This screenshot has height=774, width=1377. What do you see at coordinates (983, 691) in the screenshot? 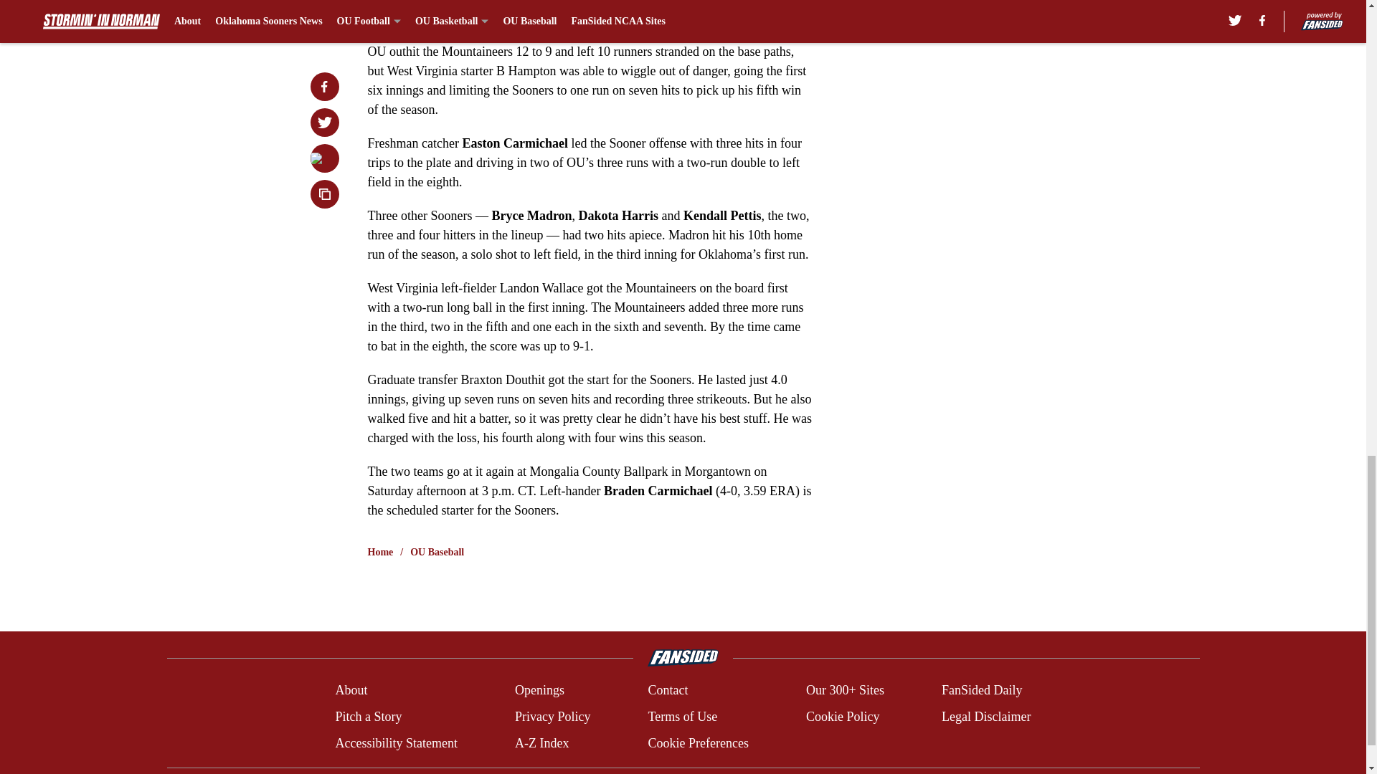
I see `FanSided Daily` at bounding box center [983, 691].